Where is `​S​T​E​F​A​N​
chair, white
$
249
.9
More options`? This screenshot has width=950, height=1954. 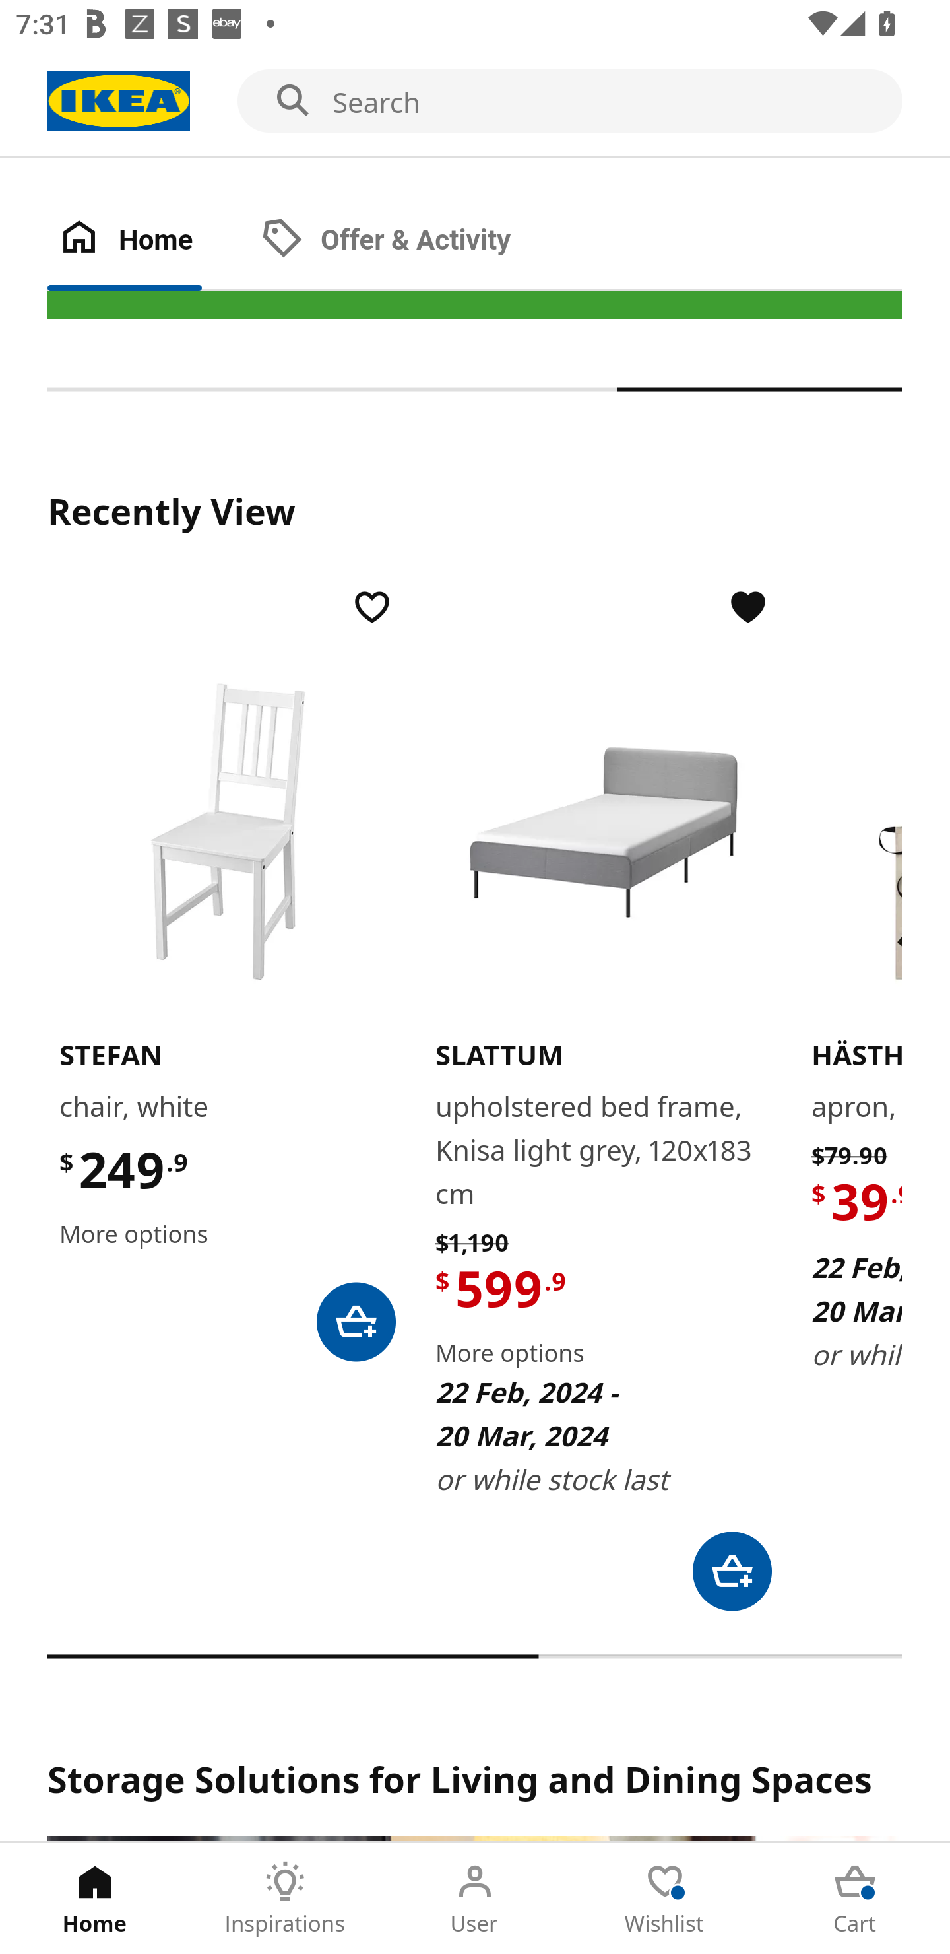
​S​T​E​F​A​N​
chair, white
$
249
.9
More options is located at coordinates (227, 973).